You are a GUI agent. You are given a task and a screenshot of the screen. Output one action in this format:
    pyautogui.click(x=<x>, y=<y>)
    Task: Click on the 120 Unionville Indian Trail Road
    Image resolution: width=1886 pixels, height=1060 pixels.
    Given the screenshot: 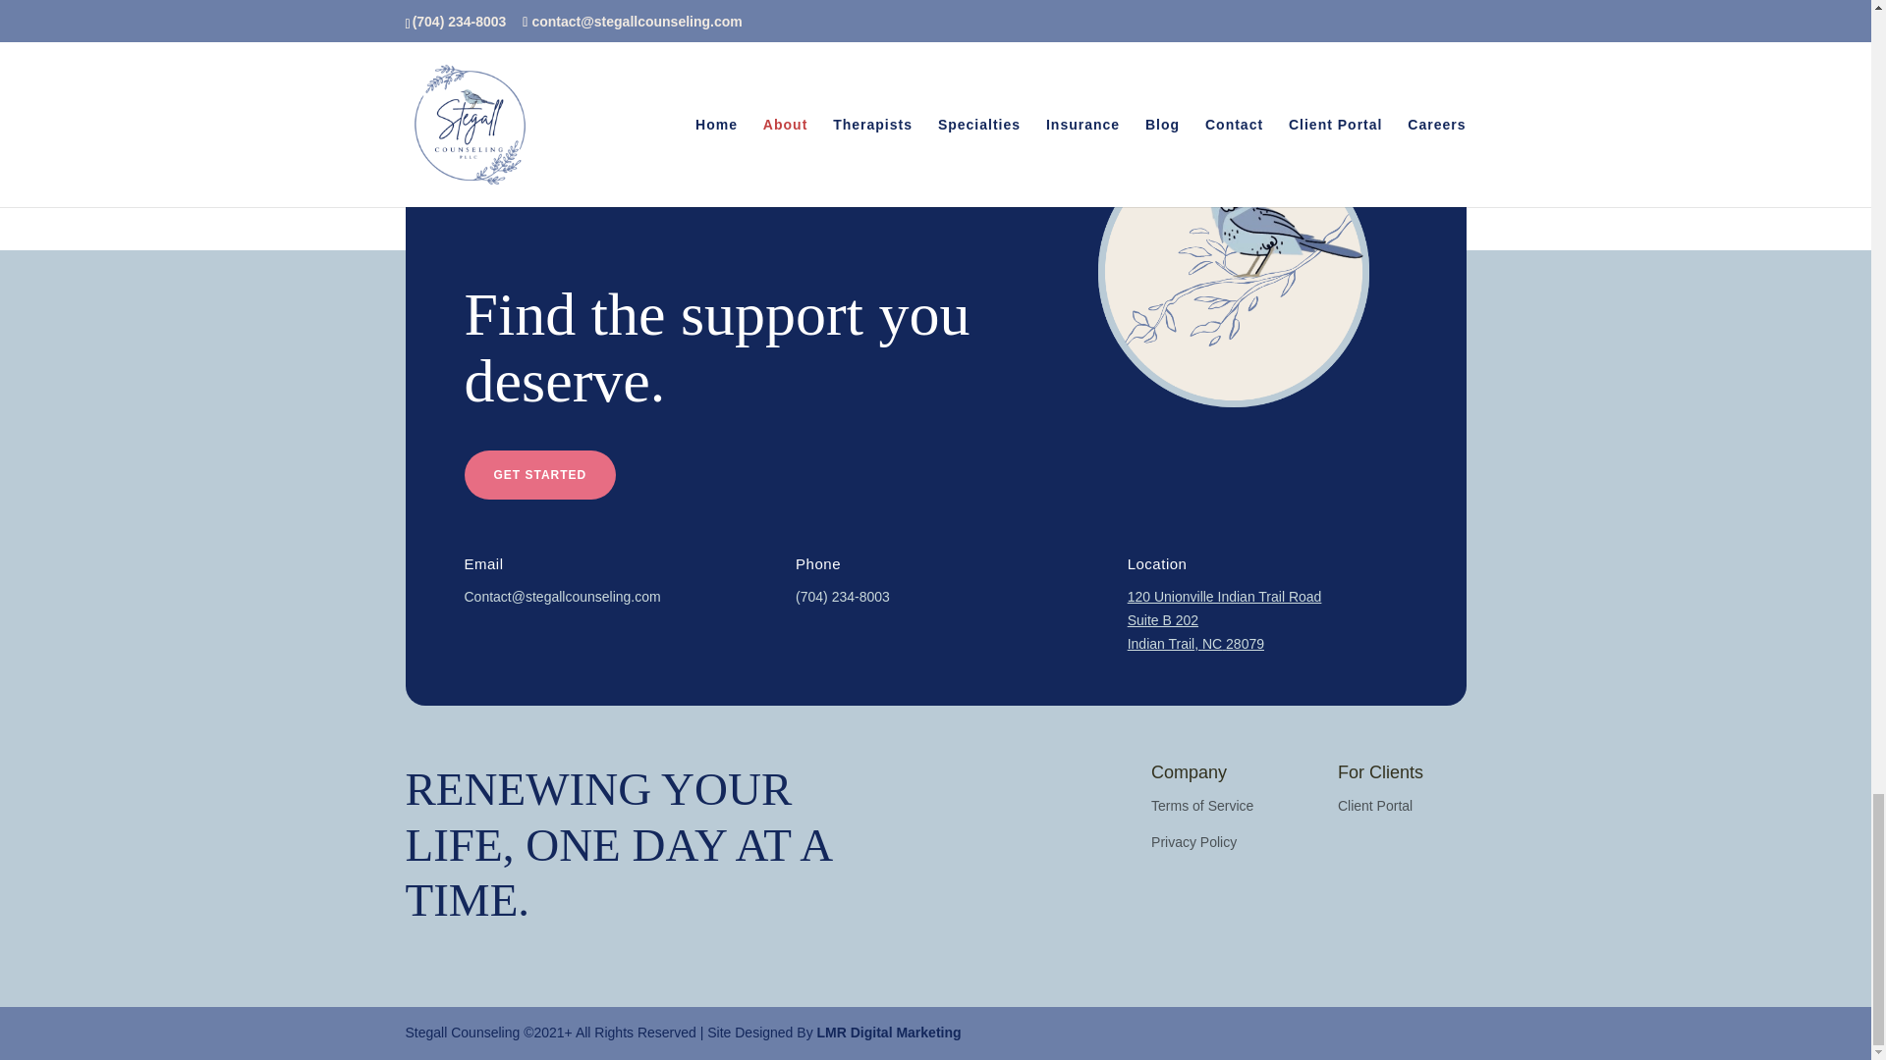 What is the action you would take?
    pyautogui.click(x=1224, y=597)
    